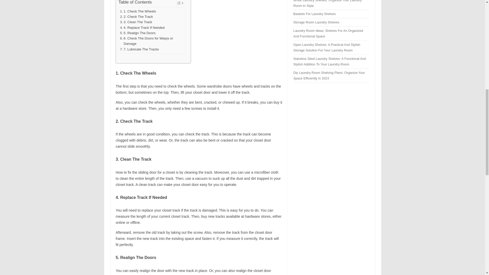 The width and height of the screenshot is (489, 275). I want to click on 2. Check The Track, so click(137, 17).